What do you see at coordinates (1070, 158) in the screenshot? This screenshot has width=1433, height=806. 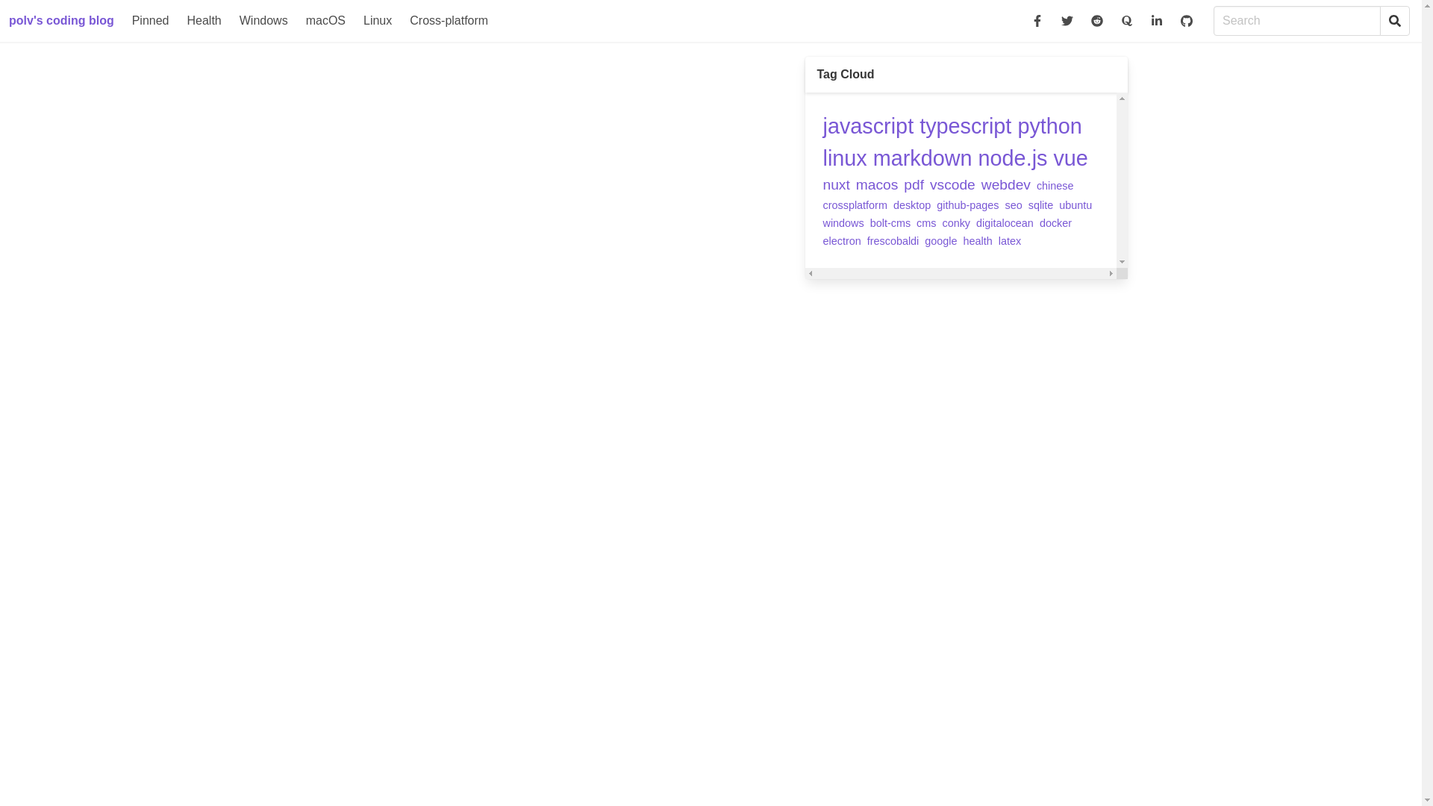 I see `vue` at bounding box center [1070, 158].